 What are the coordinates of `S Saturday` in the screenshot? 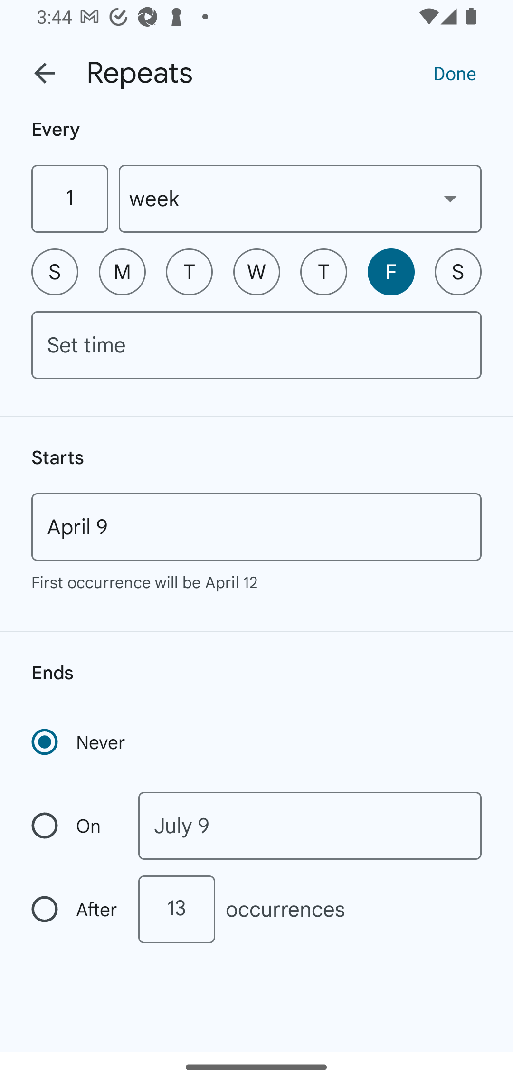 It's located at (458, 272).